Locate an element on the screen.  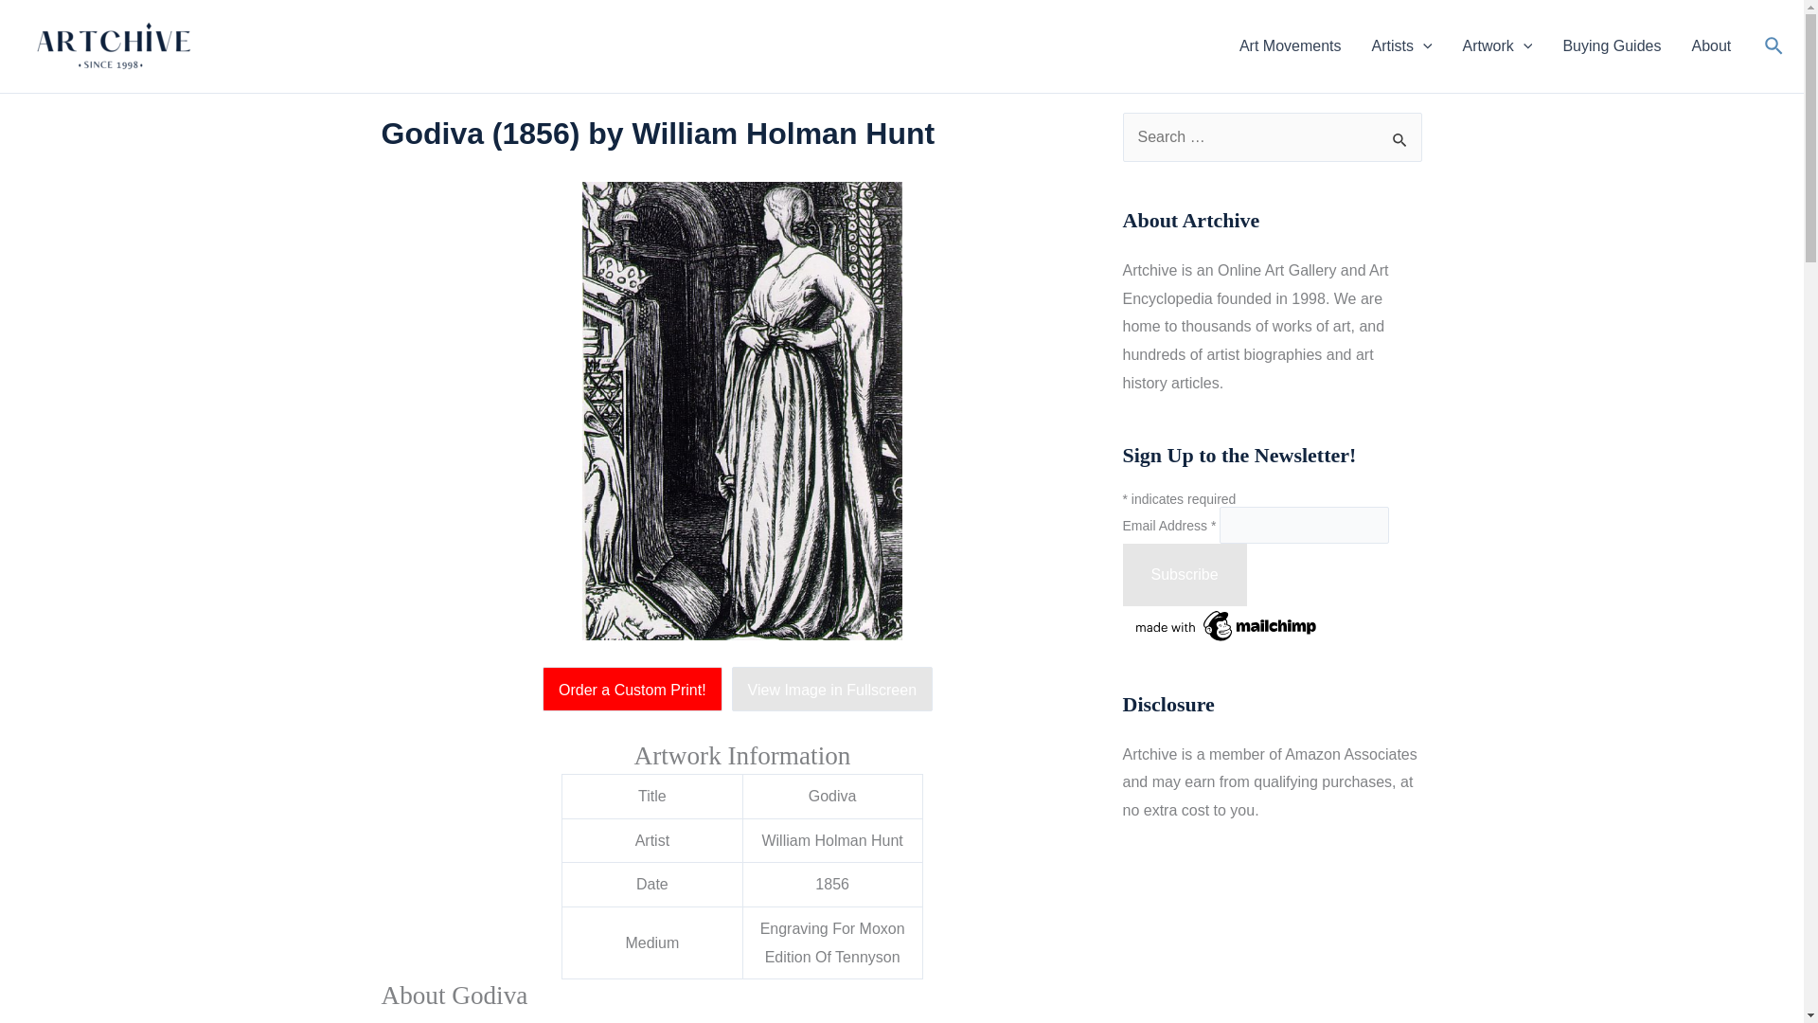
Artwork is located at coordinates (1498, 45).